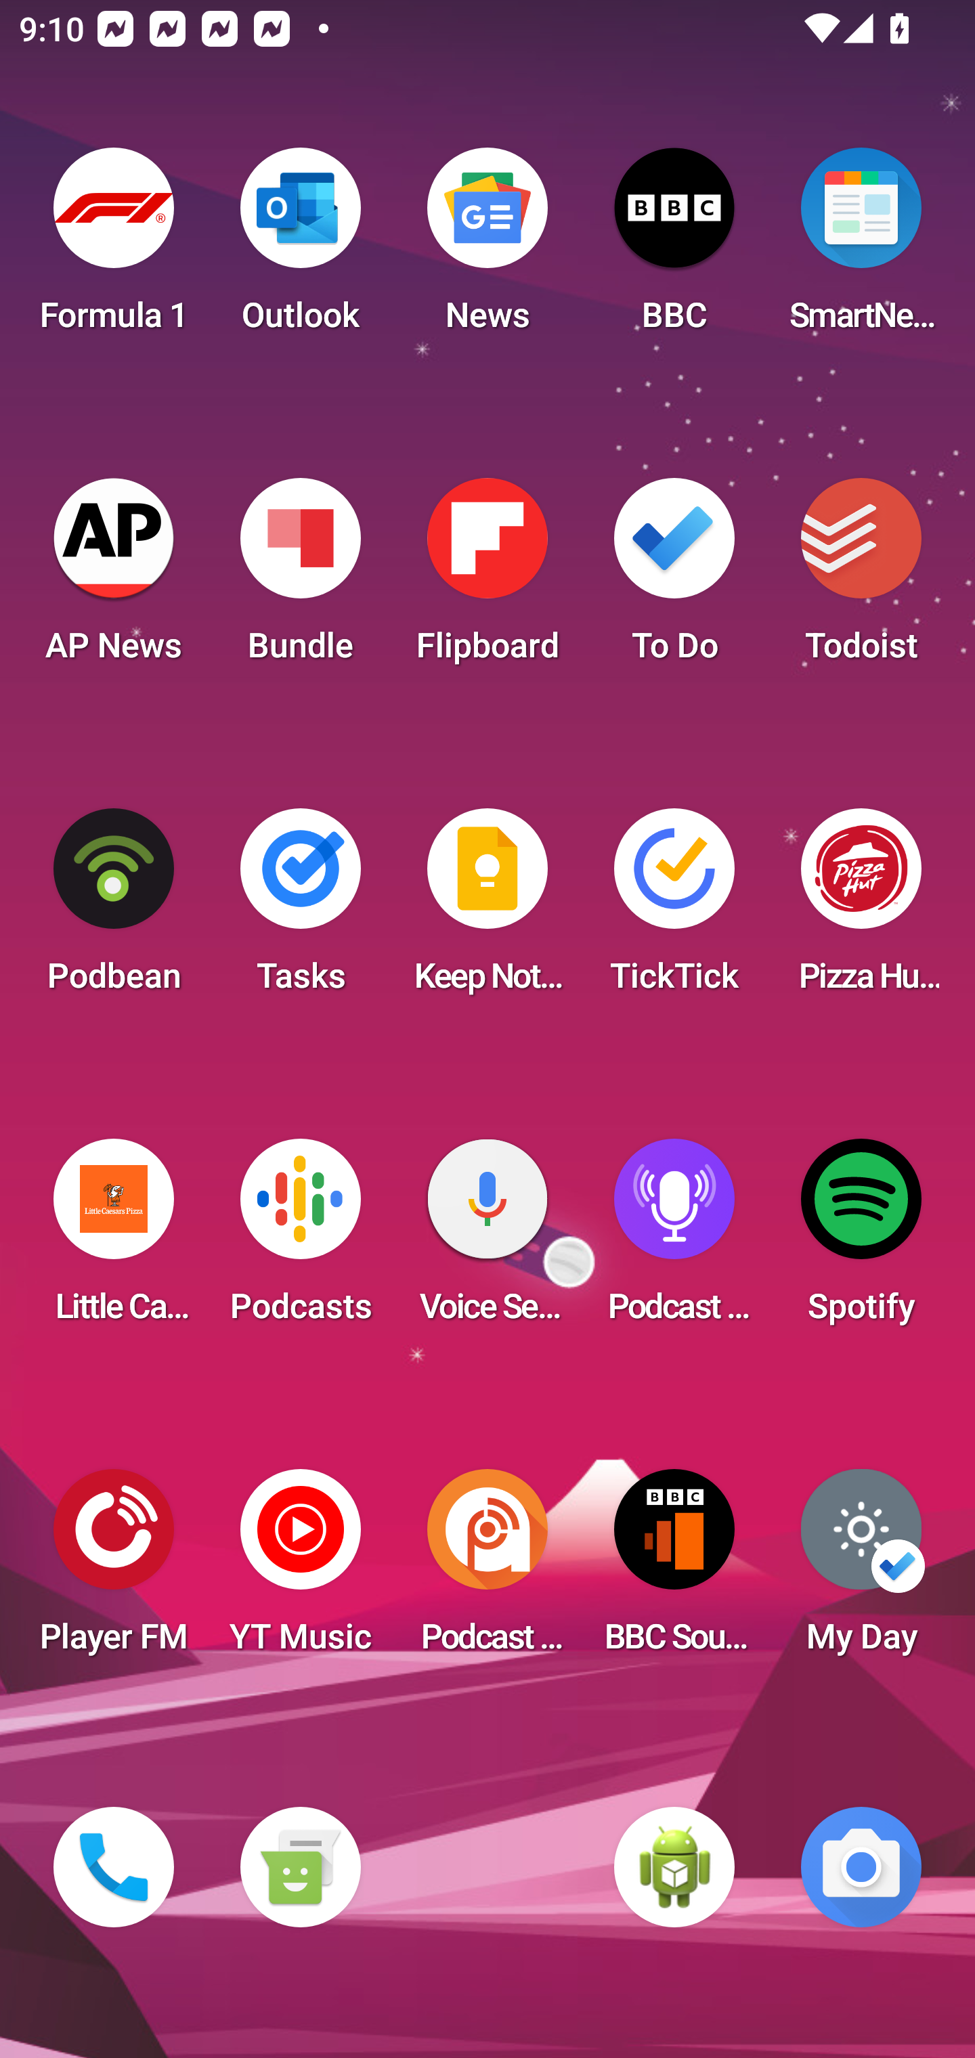 The width and height of the screenshot is (975, 2058). I want to click on WebView Browser Tester, so click(674, 1867).